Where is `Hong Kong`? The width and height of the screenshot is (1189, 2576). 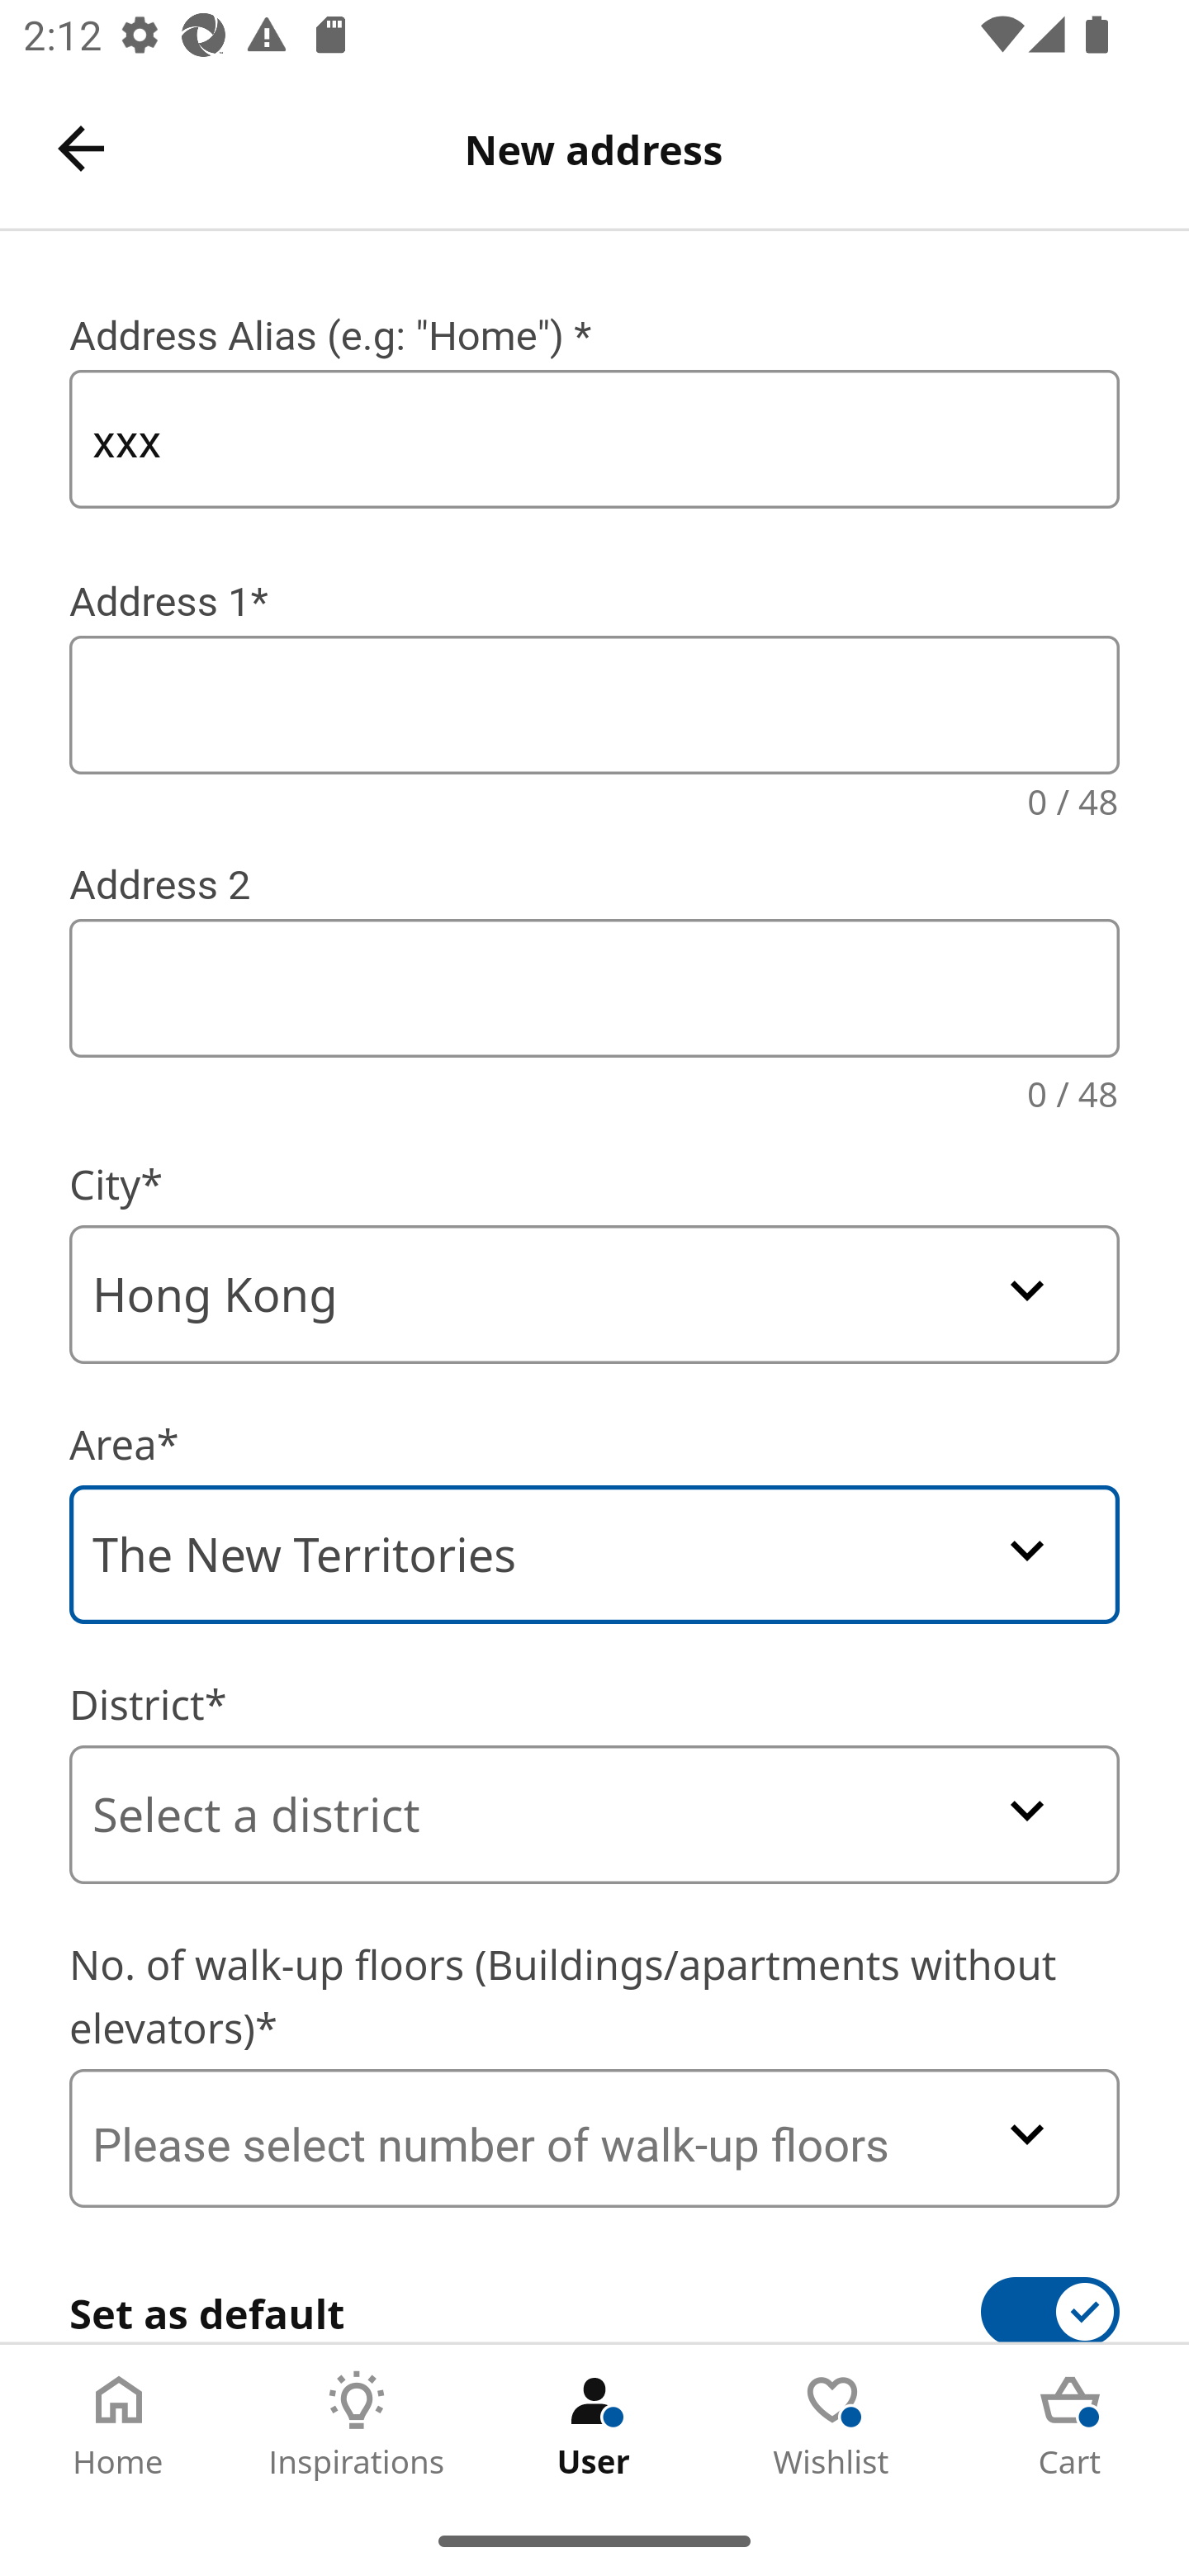
Hong Kong is located at coordinates (594, 1295).